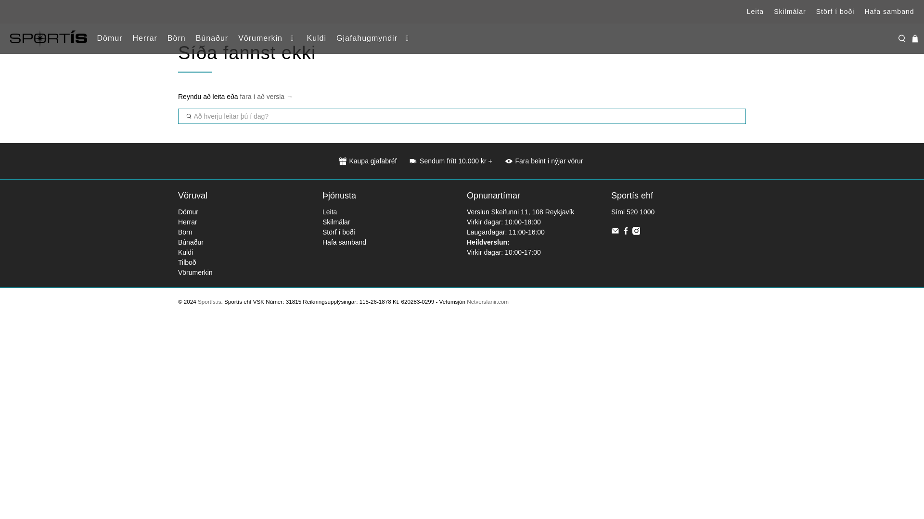  What do you see at coordinates (755, 12) in the screenshot?
I see `Leita` at bounding box center [755, 12].